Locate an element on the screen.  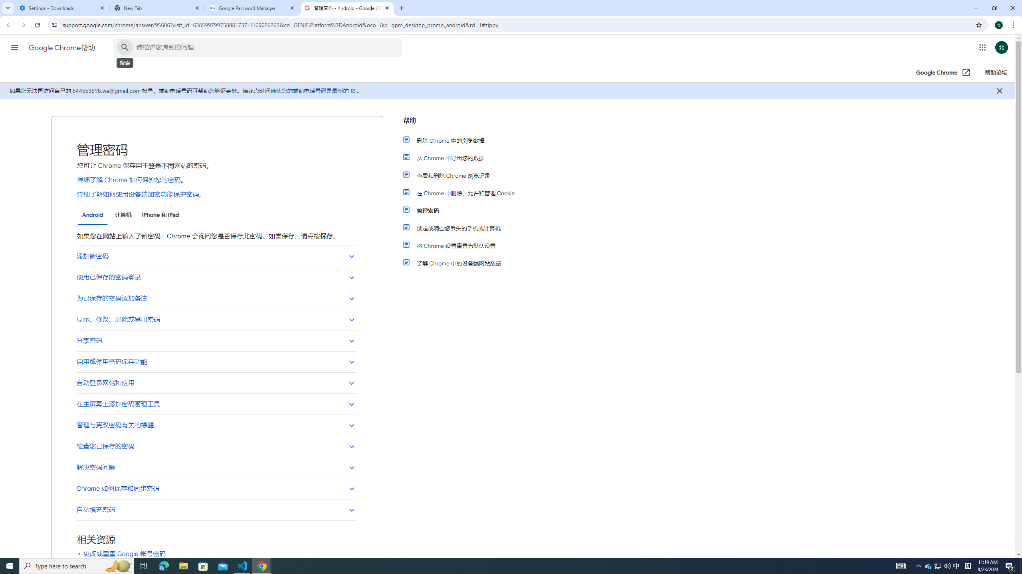
Google Password Manager is located at coordinates (252, 8).